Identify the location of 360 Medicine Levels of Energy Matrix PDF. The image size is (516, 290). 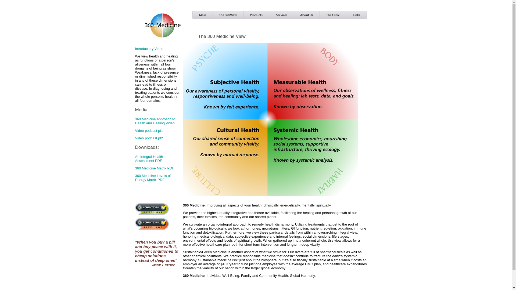
(153, 178).